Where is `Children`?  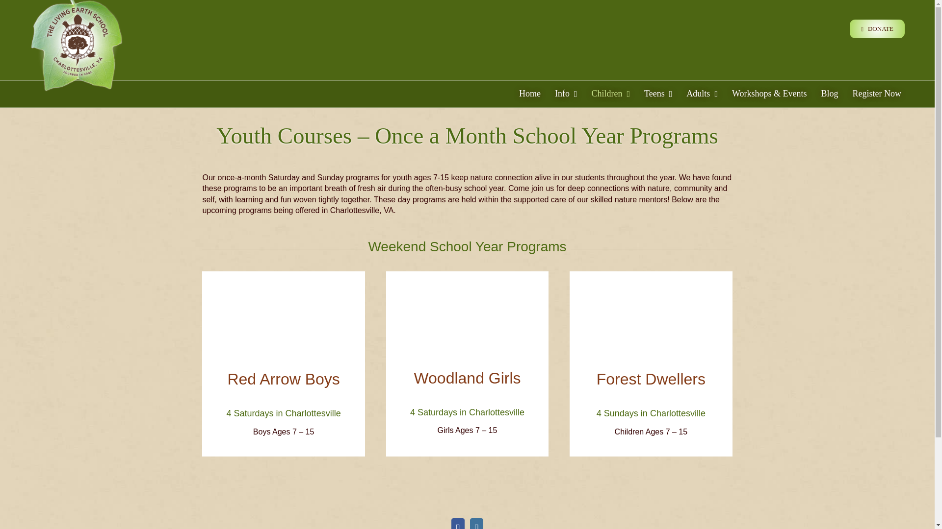
Children is located at coordinates (610, 94).